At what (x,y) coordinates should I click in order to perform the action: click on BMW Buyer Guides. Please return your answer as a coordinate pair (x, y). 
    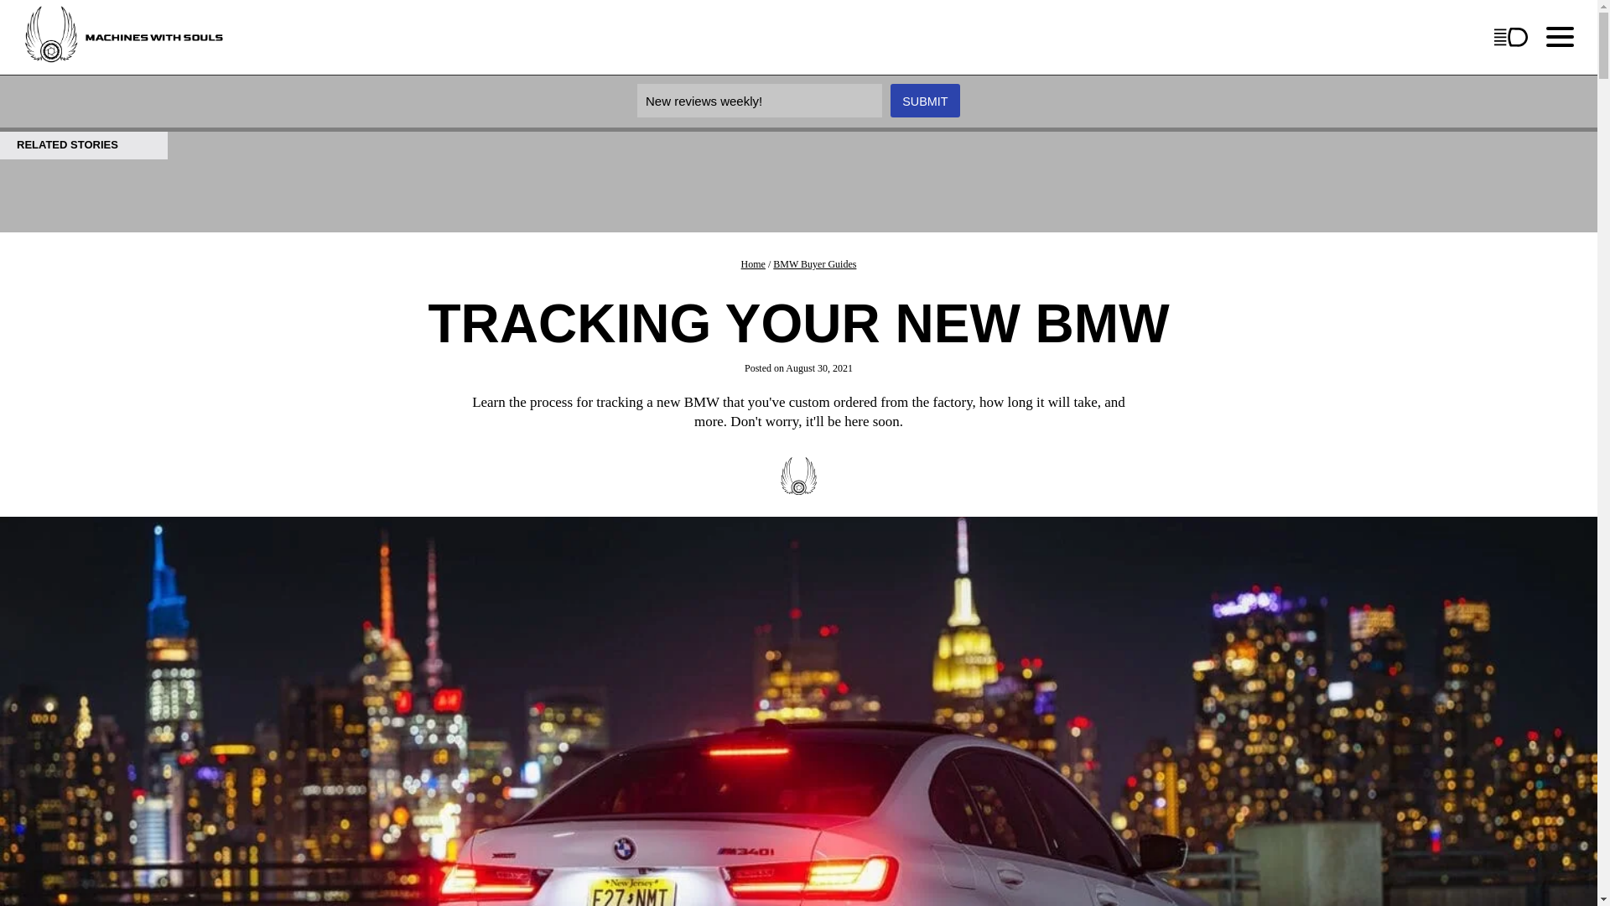
    Looking at the image, I should click on (814, 263).